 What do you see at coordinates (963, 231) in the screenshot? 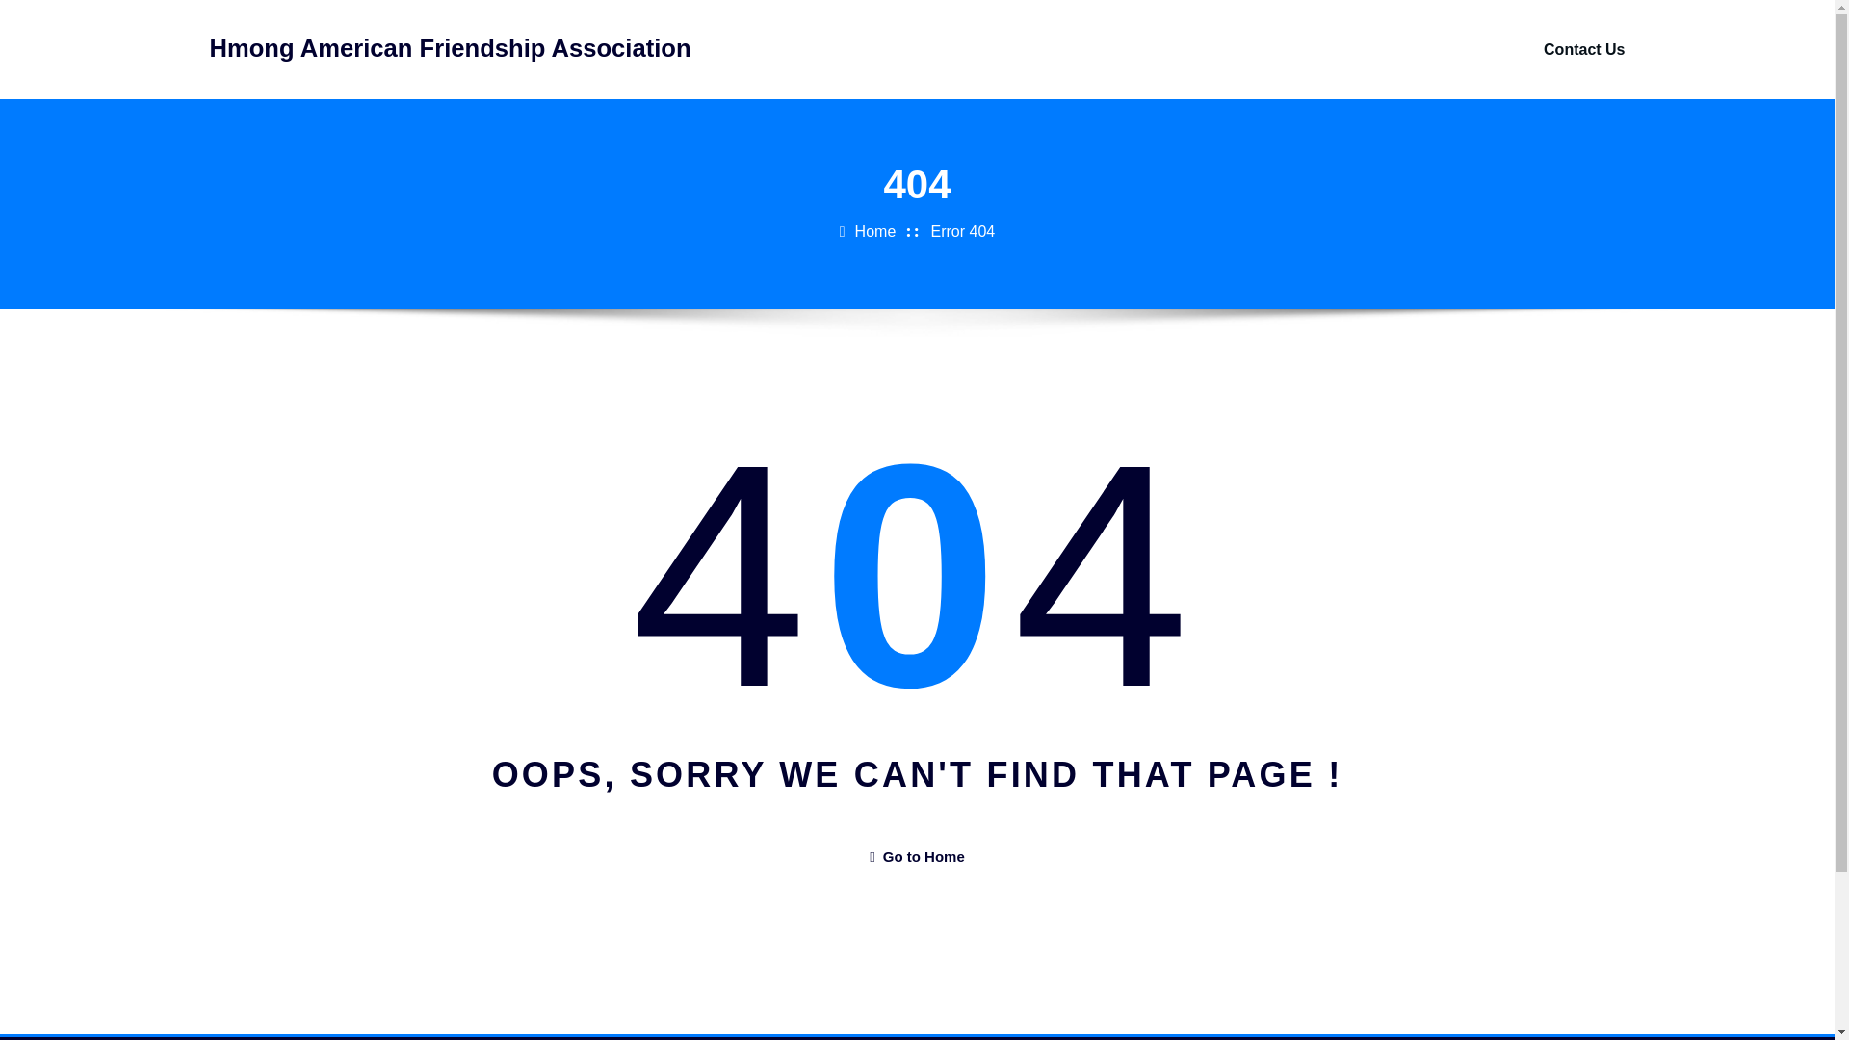
I see `Error 404` at bounding box center [963, 231].